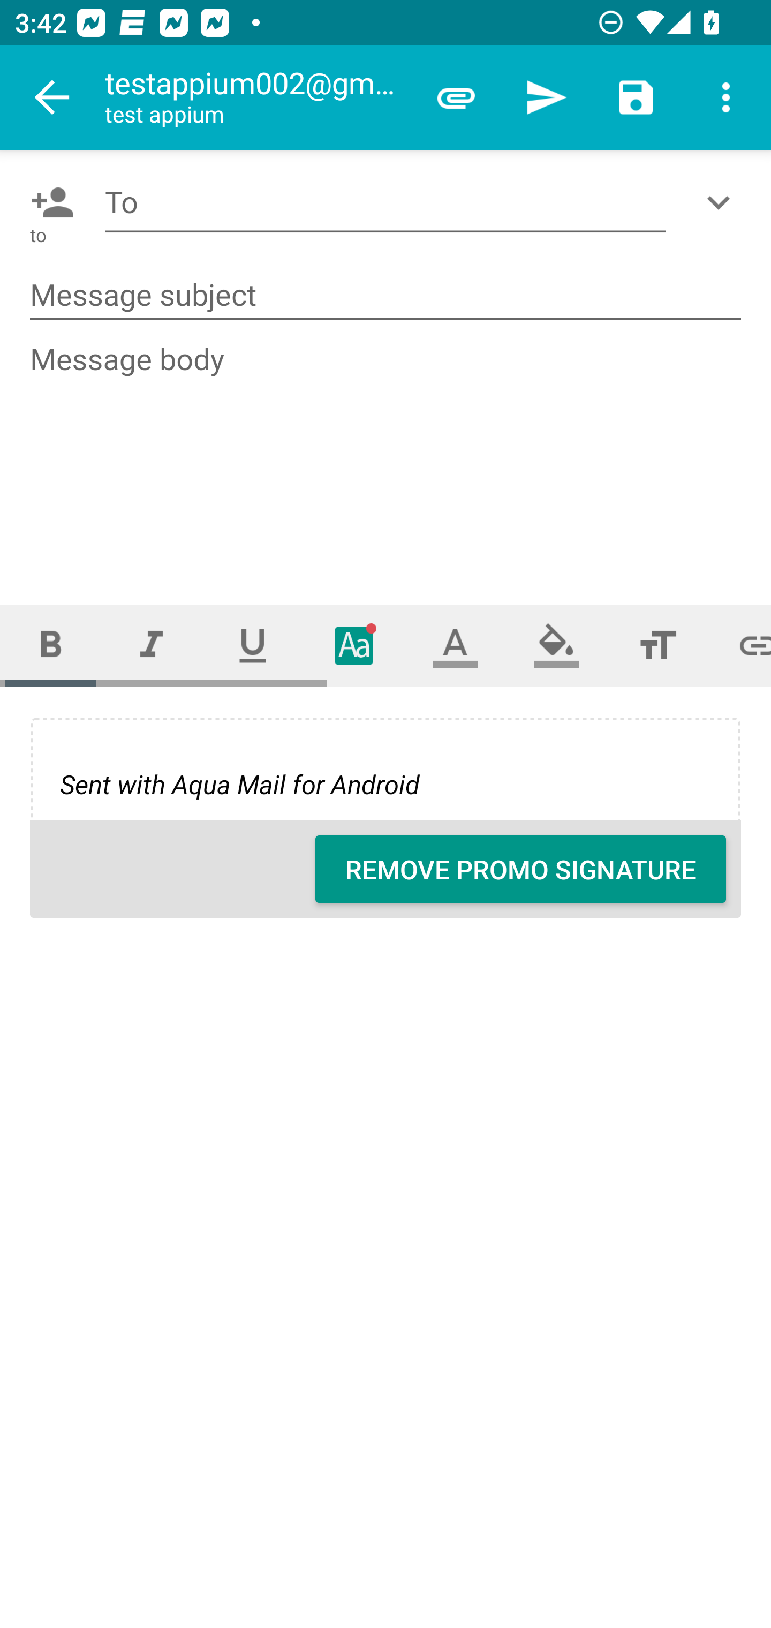 The image size is (771, 1628). I want to click on Fill color, so click(556, 645).